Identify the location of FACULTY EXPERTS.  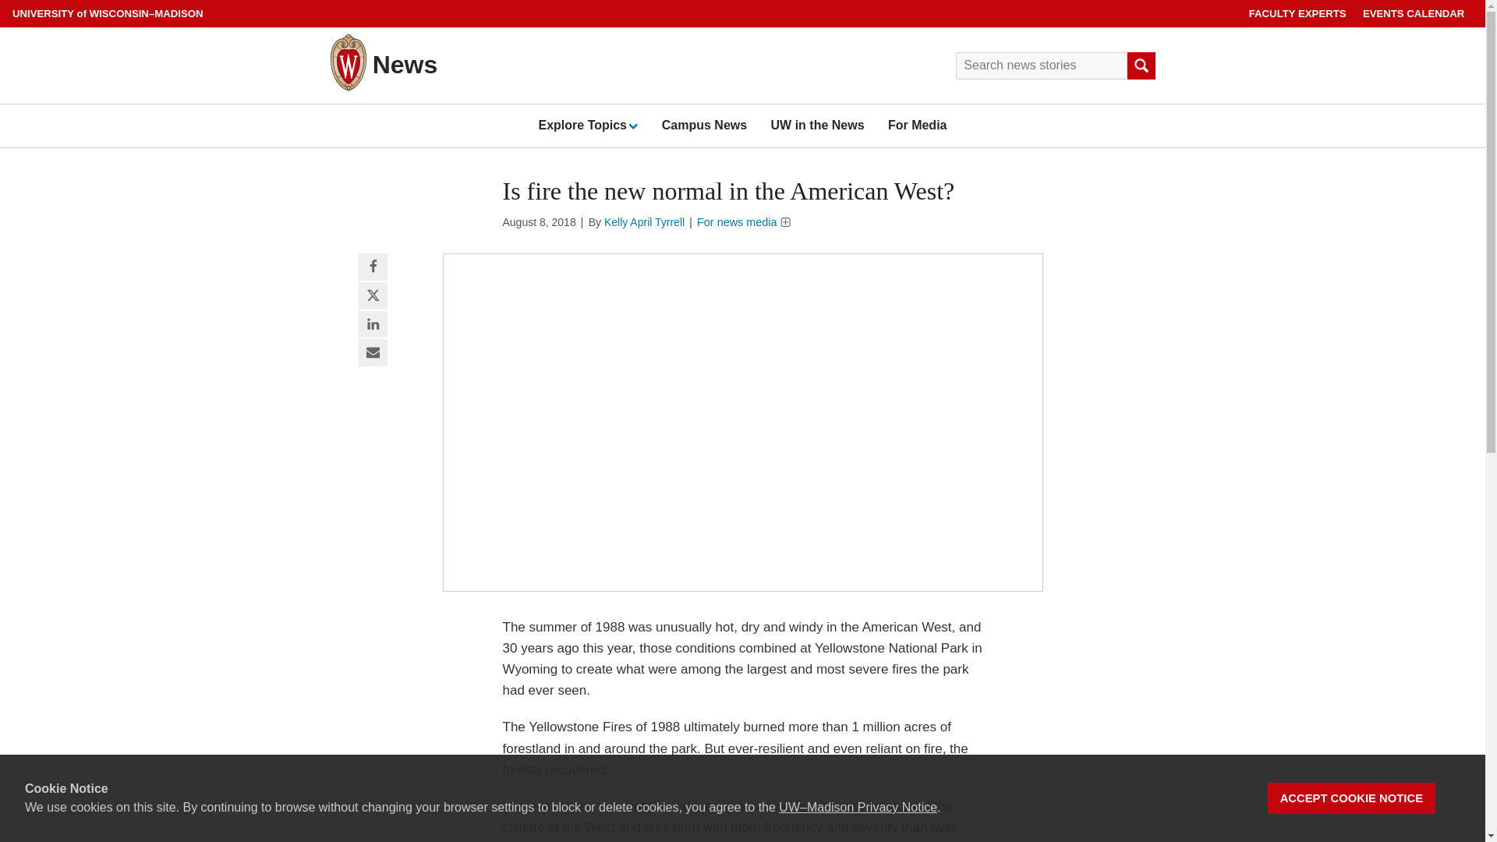
(1297, 13).